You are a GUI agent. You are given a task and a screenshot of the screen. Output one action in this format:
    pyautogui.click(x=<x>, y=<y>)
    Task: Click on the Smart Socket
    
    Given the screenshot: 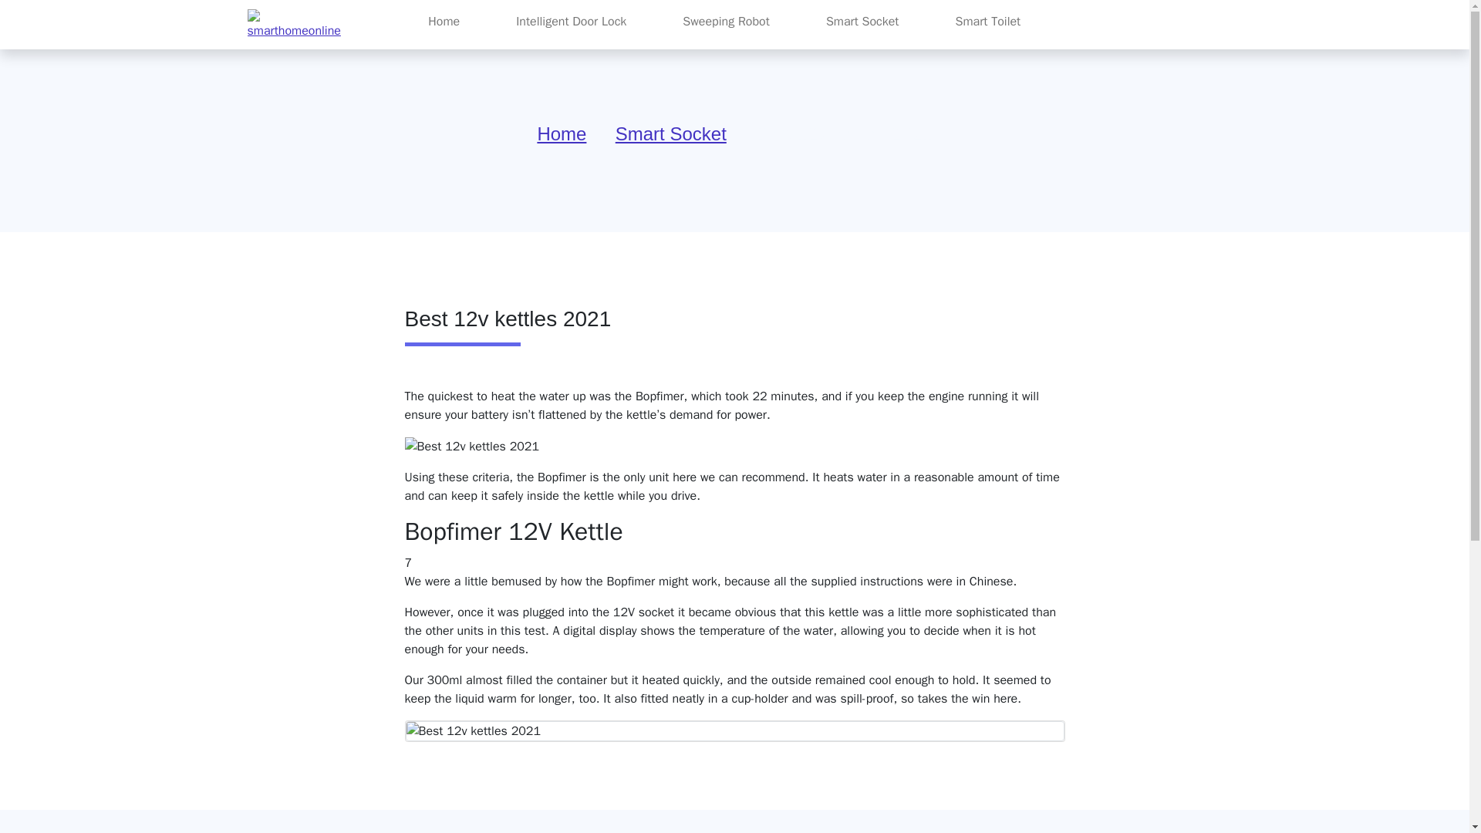 What is the action you would take?
    pyautogui.click(x=671, y=133)
    